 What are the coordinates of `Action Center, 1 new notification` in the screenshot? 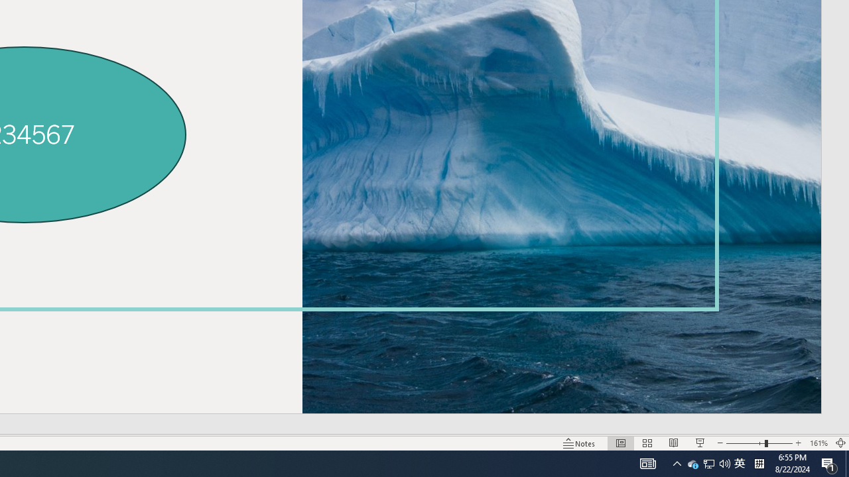 It's located at (759, 464).